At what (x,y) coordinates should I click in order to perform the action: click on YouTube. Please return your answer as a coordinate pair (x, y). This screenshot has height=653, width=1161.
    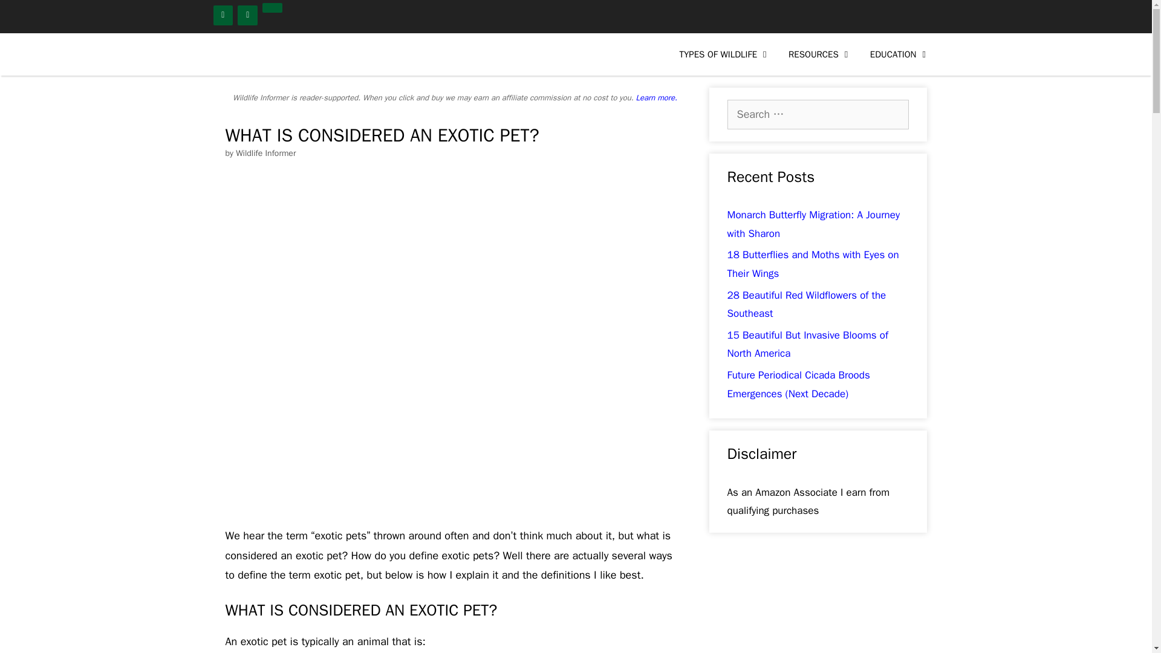
    Looking at the image, I should click on (248, 15).